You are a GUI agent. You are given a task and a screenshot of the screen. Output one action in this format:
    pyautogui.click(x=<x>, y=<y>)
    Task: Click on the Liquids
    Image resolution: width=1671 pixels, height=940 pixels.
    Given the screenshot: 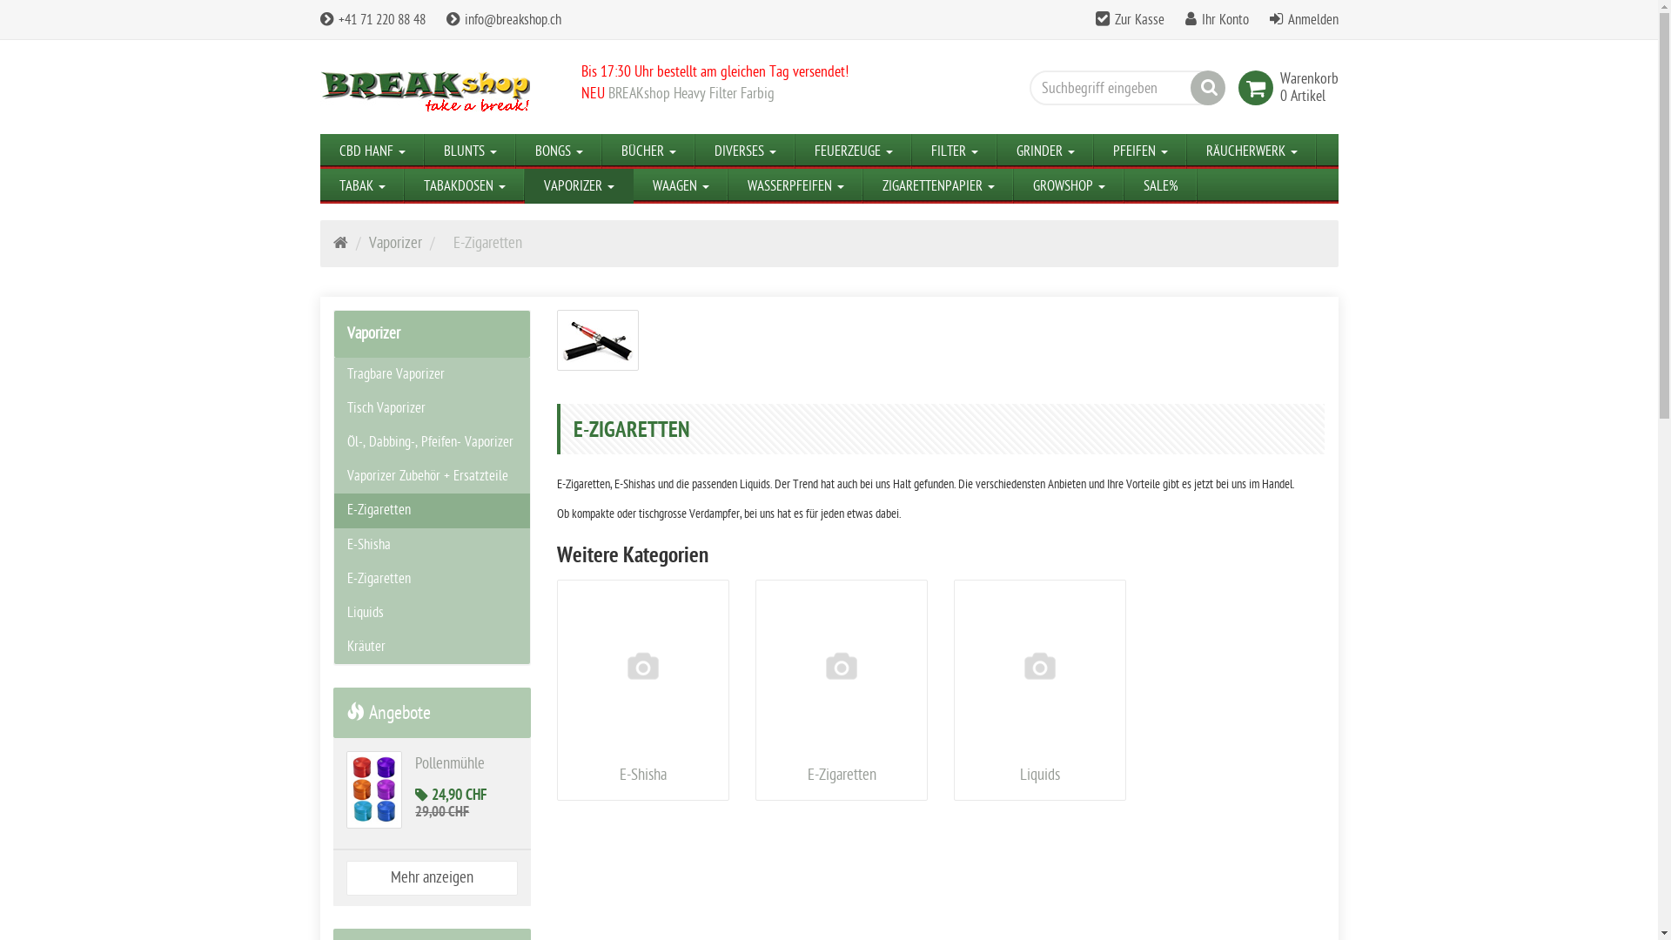 What is the action you would take?
    pyautogui.click(x=1040, y=775)
    